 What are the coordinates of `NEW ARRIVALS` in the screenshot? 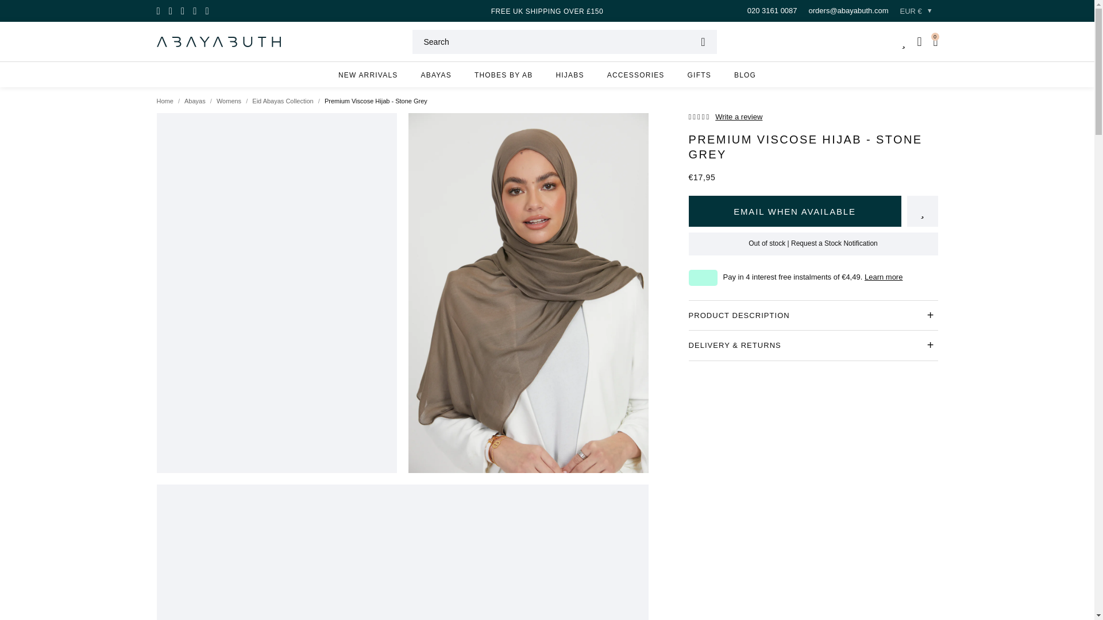 It's located at (368, 75).